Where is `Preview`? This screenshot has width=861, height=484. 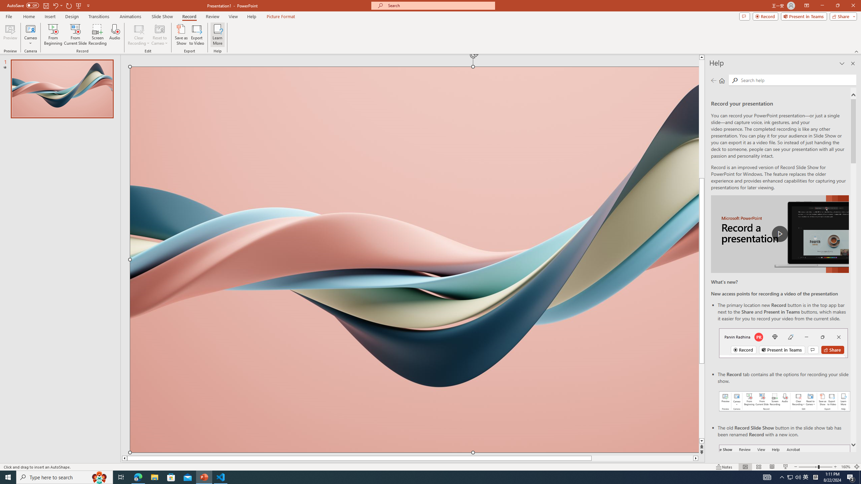
Preview is located at coordinates (10, 35).